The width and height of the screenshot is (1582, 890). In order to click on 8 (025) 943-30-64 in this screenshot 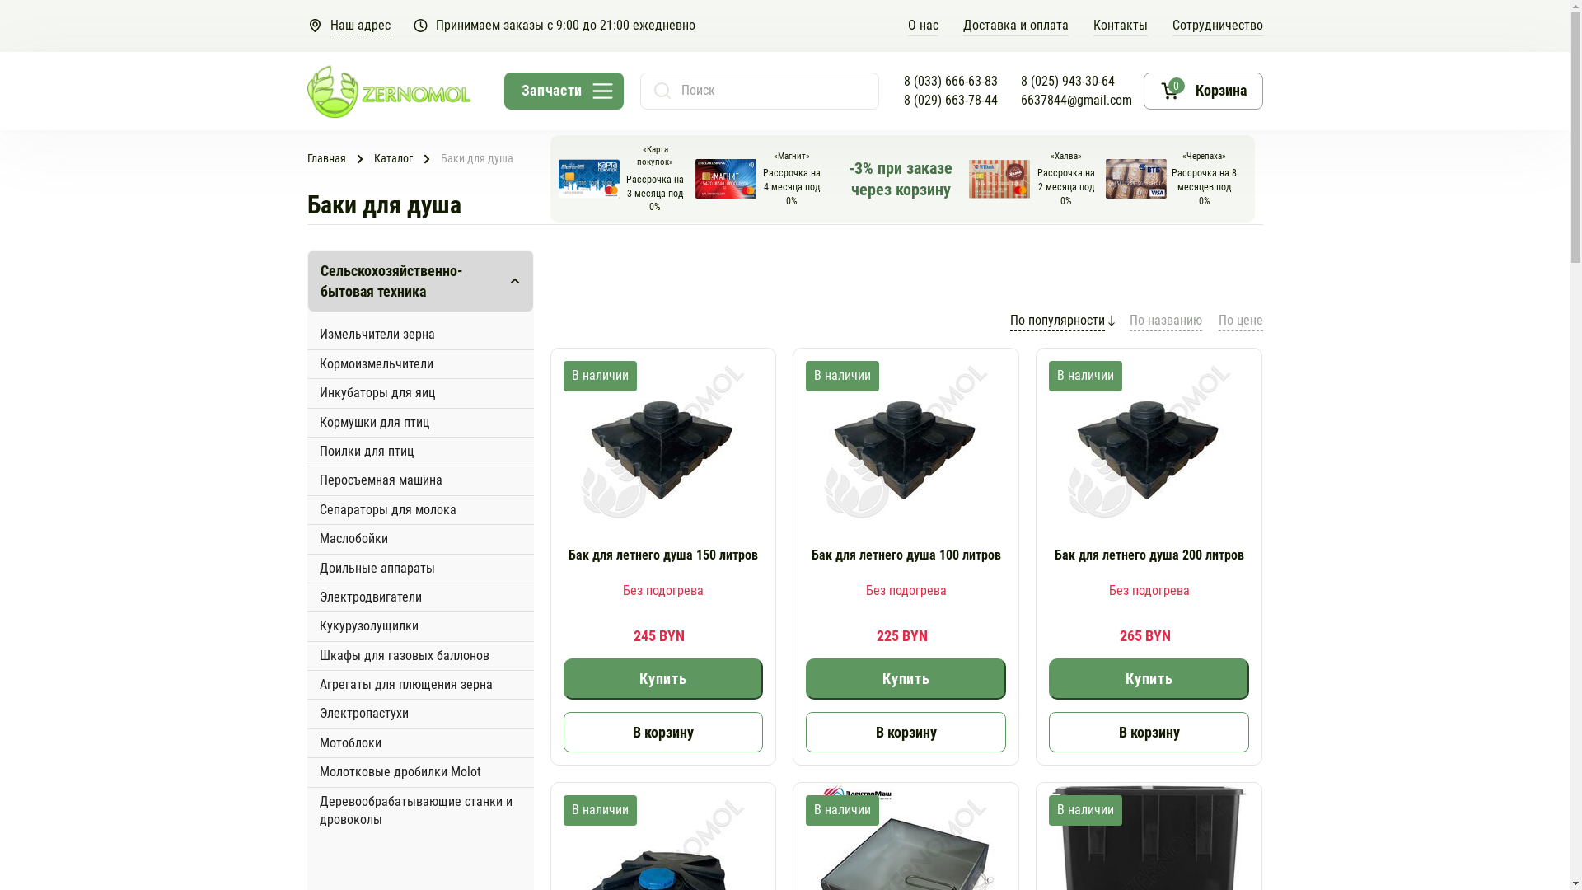, I will do `click(1067, 82)`.